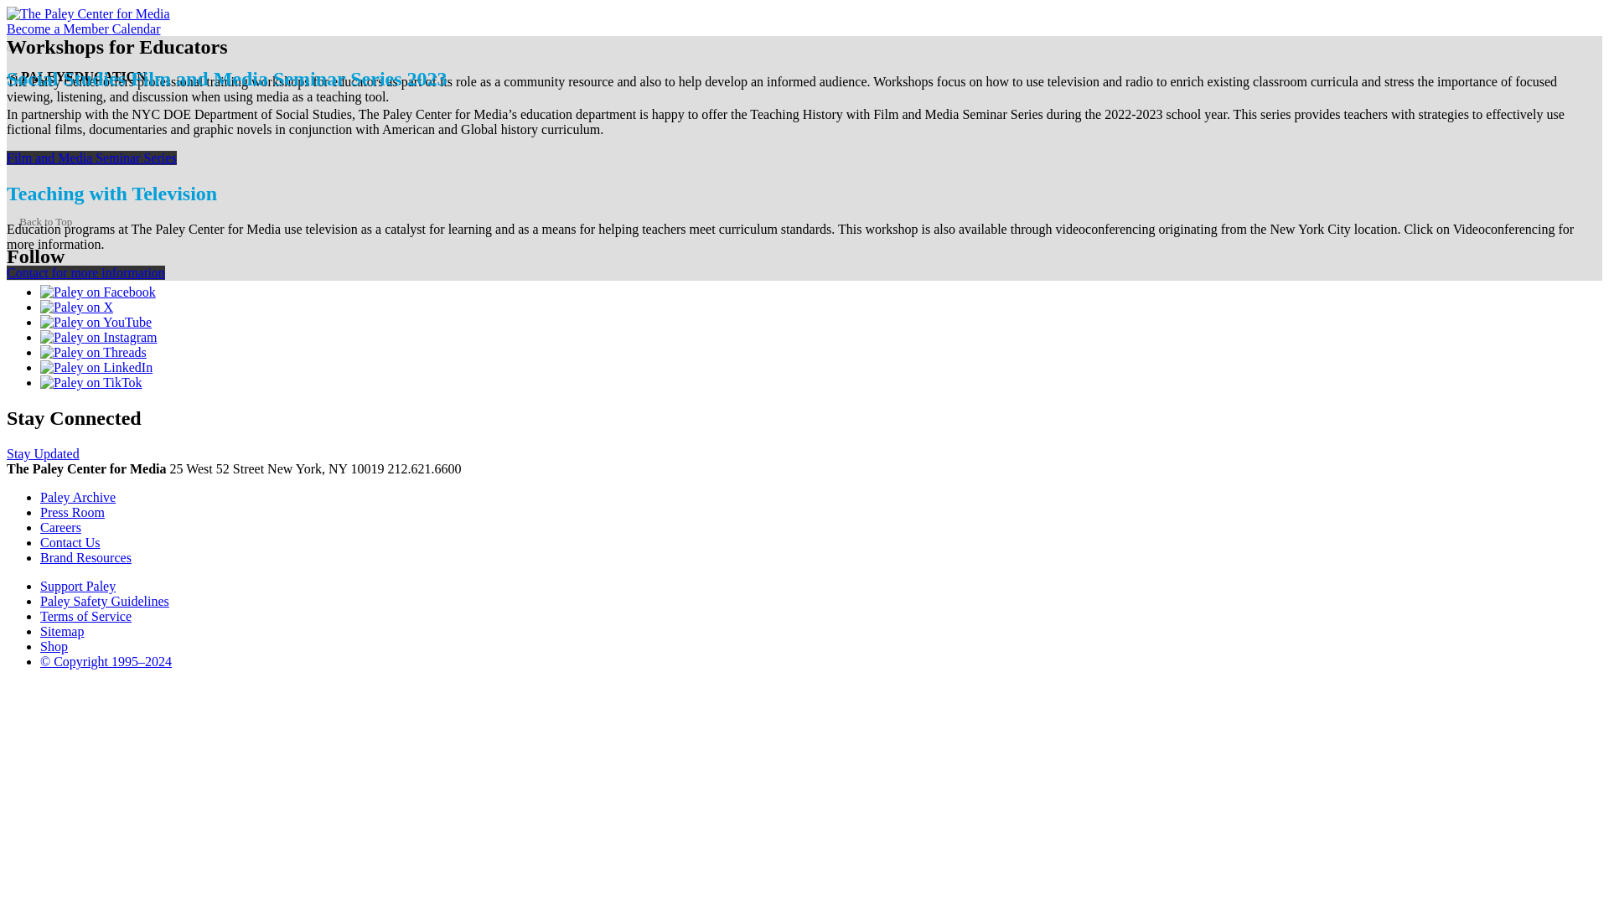 The height and width of the screenshot is (905, 1609). Describe the element at coordinates (60, 528) in the screenshot. I see `Careers` at that location.